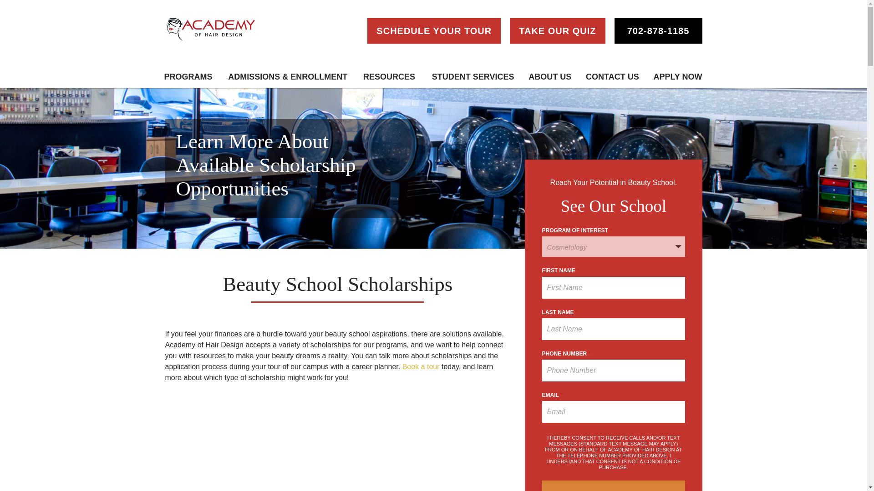 The image size is (874, 491). I want to click on SCHEDULE YOUR TOUR, so click(434, 31).